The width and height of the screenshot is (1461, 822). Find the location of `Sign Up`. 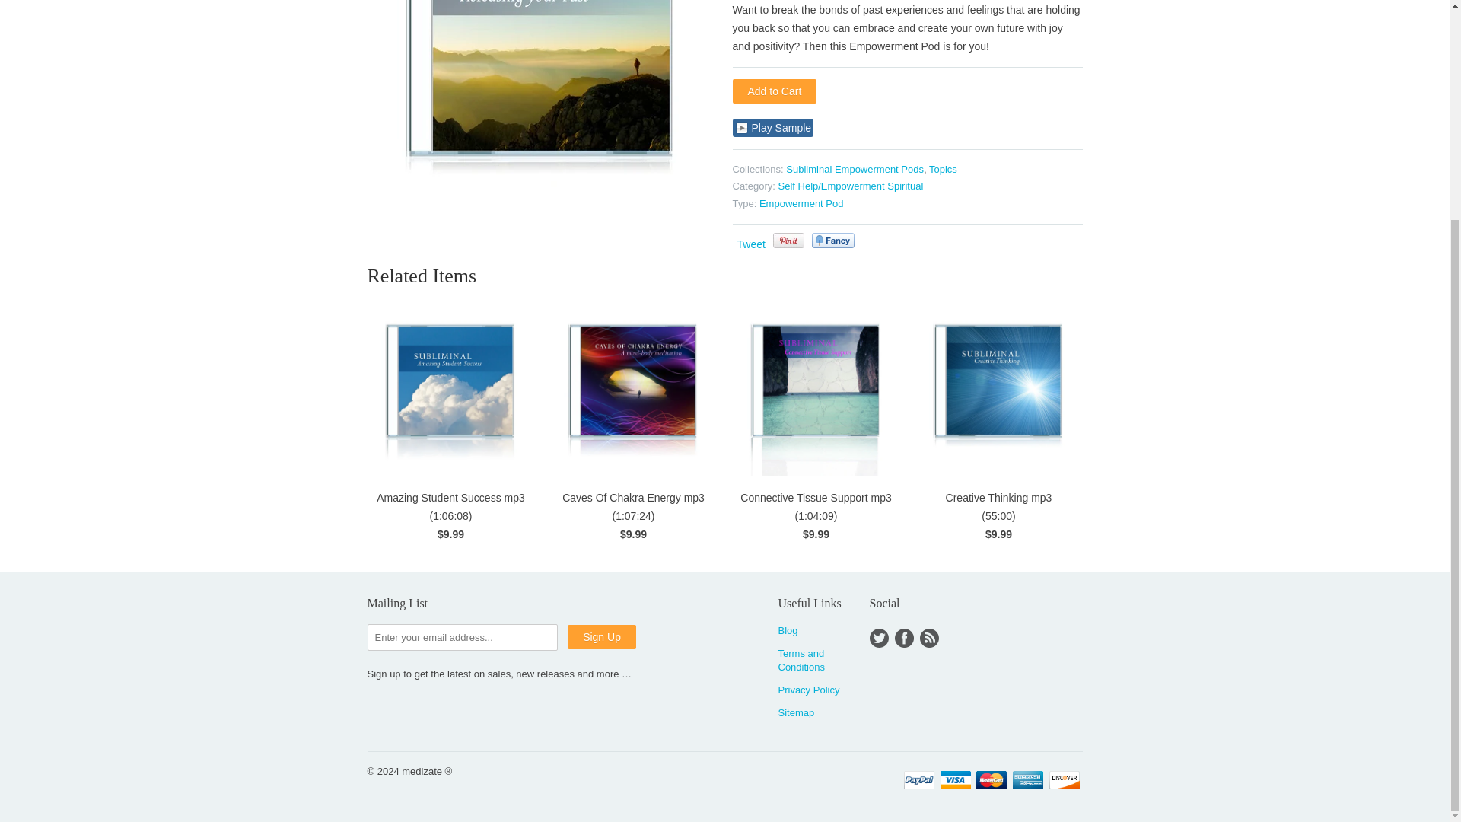

Sign Up is located at coordinates (601, 636).